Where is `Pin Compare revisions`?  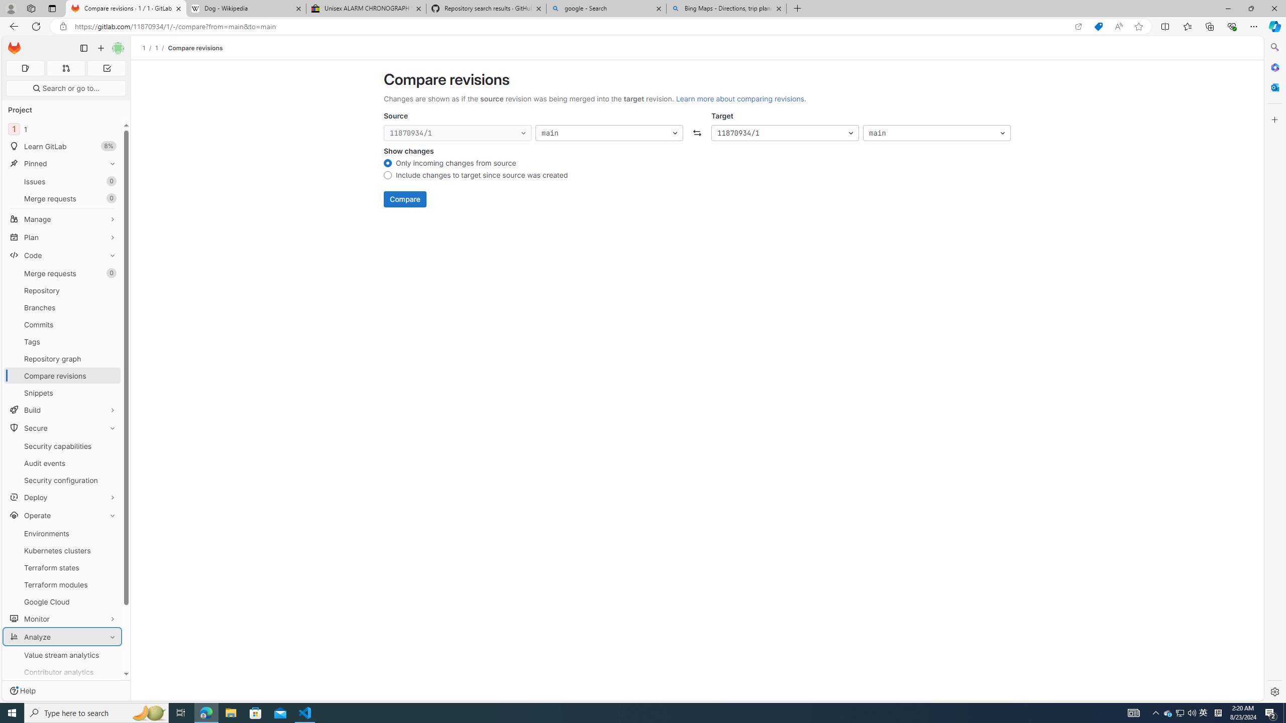
Pin Compare revisions is located at coordinates (111, 376).